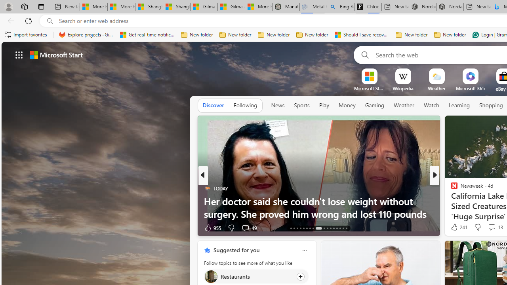 The height and width of the screenshot is (285, 507). What do you see at coordinates (19, 55) in the screenshot?
I see `Class: control` at bounding box center [19, 55].